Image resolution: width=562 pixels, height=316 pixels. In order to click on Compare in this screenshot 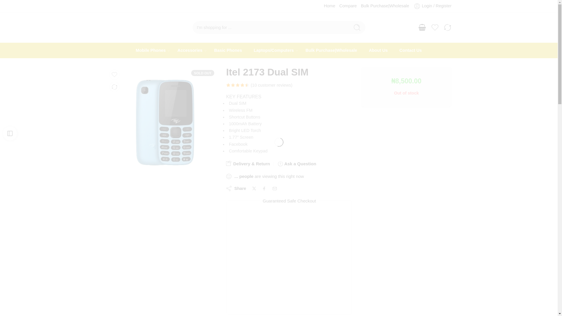, I will do `click(348, 6)`.